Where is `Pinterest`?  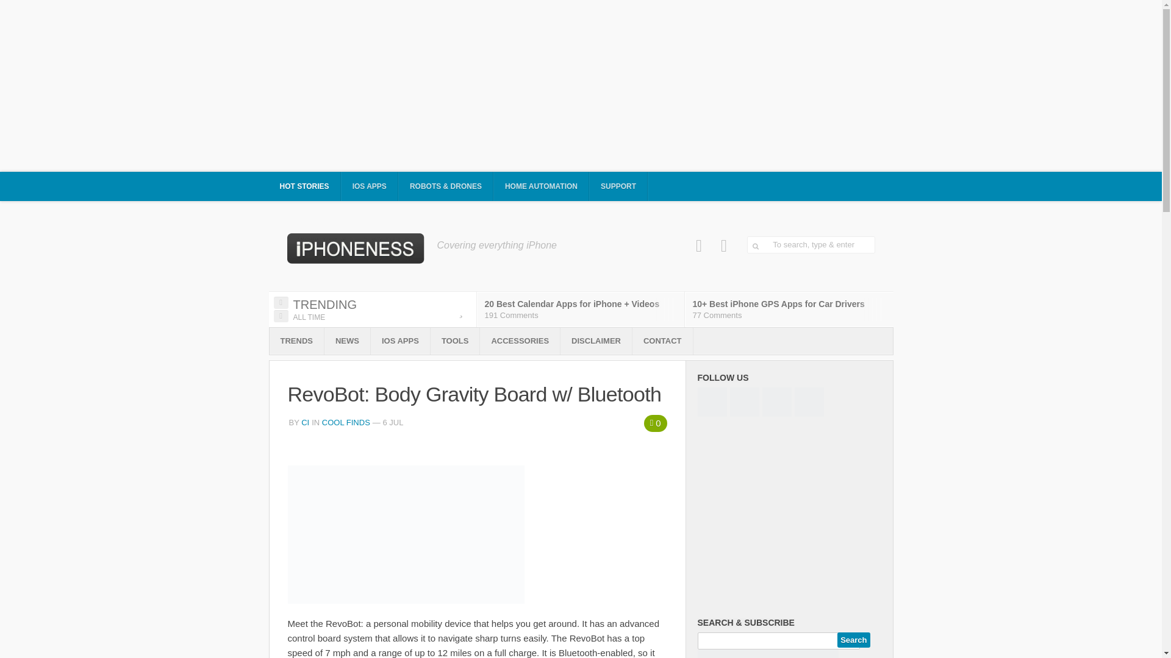 Pinterest is located at coordinates (724, 246).